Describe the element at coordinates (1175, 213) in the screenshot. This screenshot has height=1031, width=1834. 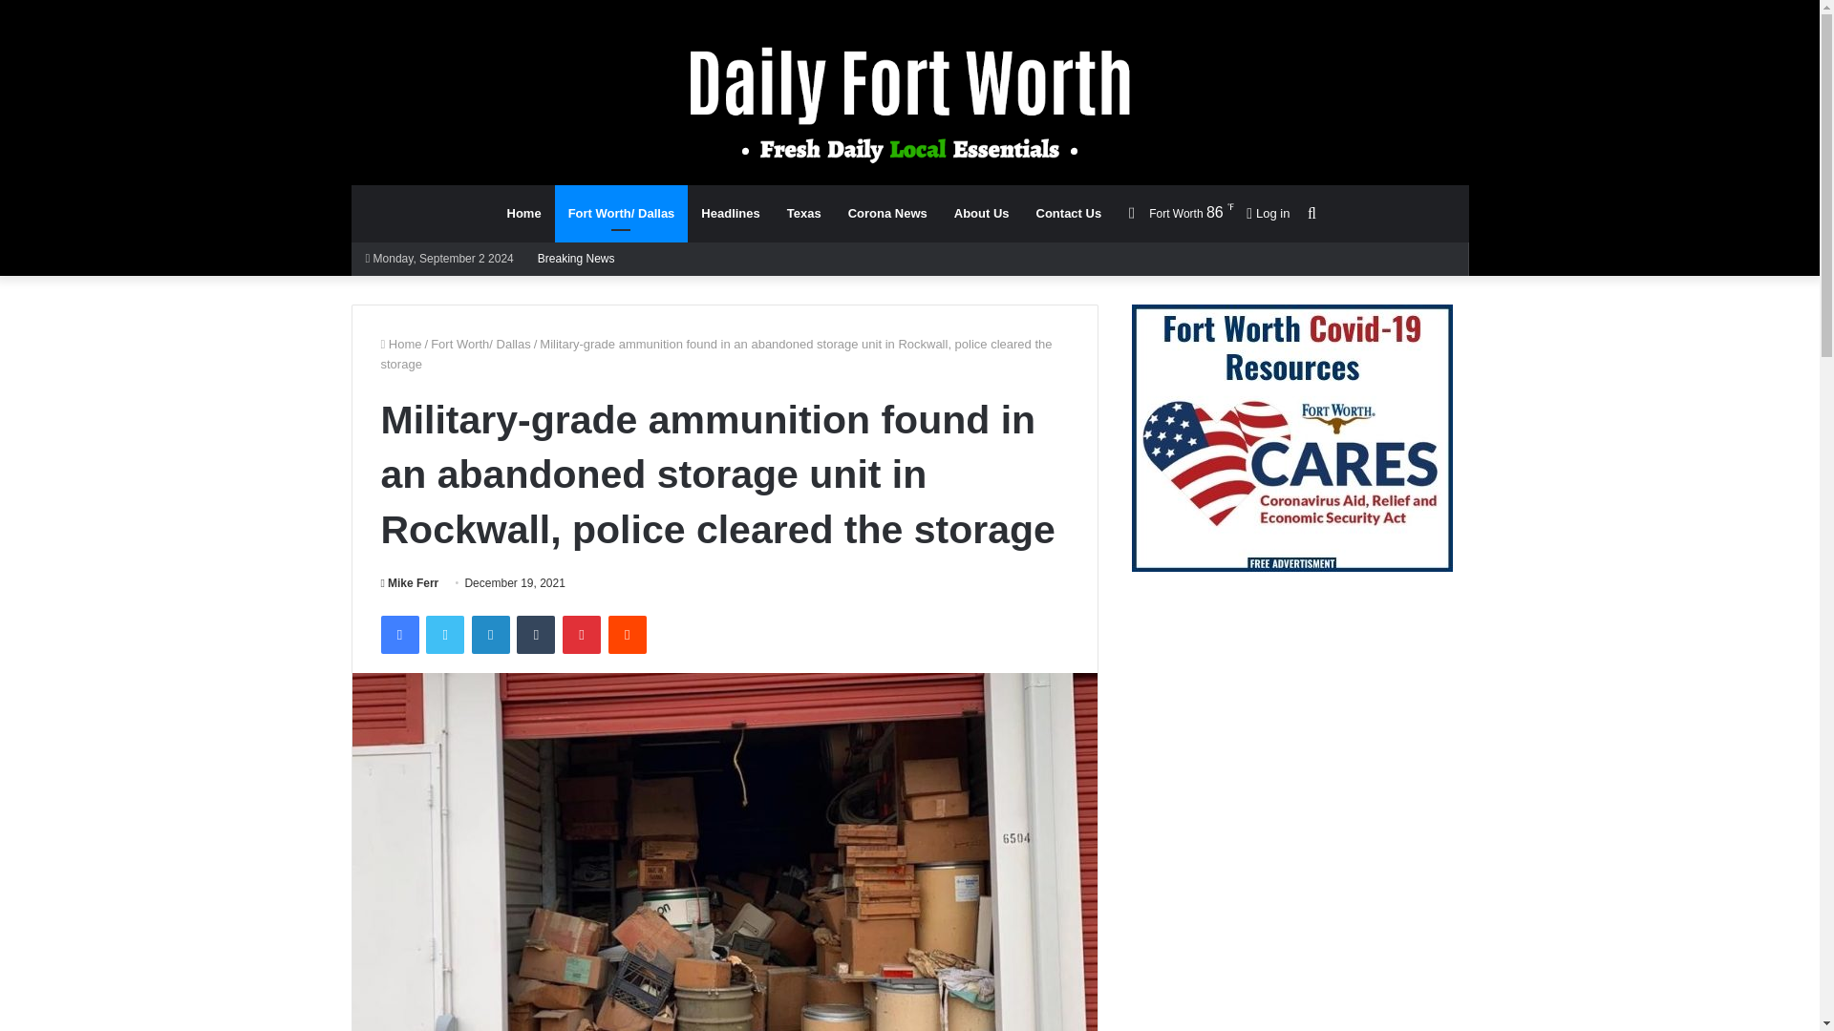
I see `Clear Sky` at that location.